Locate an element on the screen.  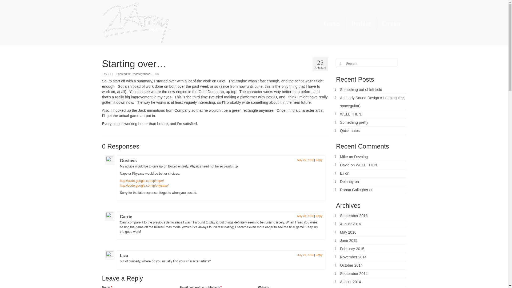
Reply is located at coordinates (319, 216).